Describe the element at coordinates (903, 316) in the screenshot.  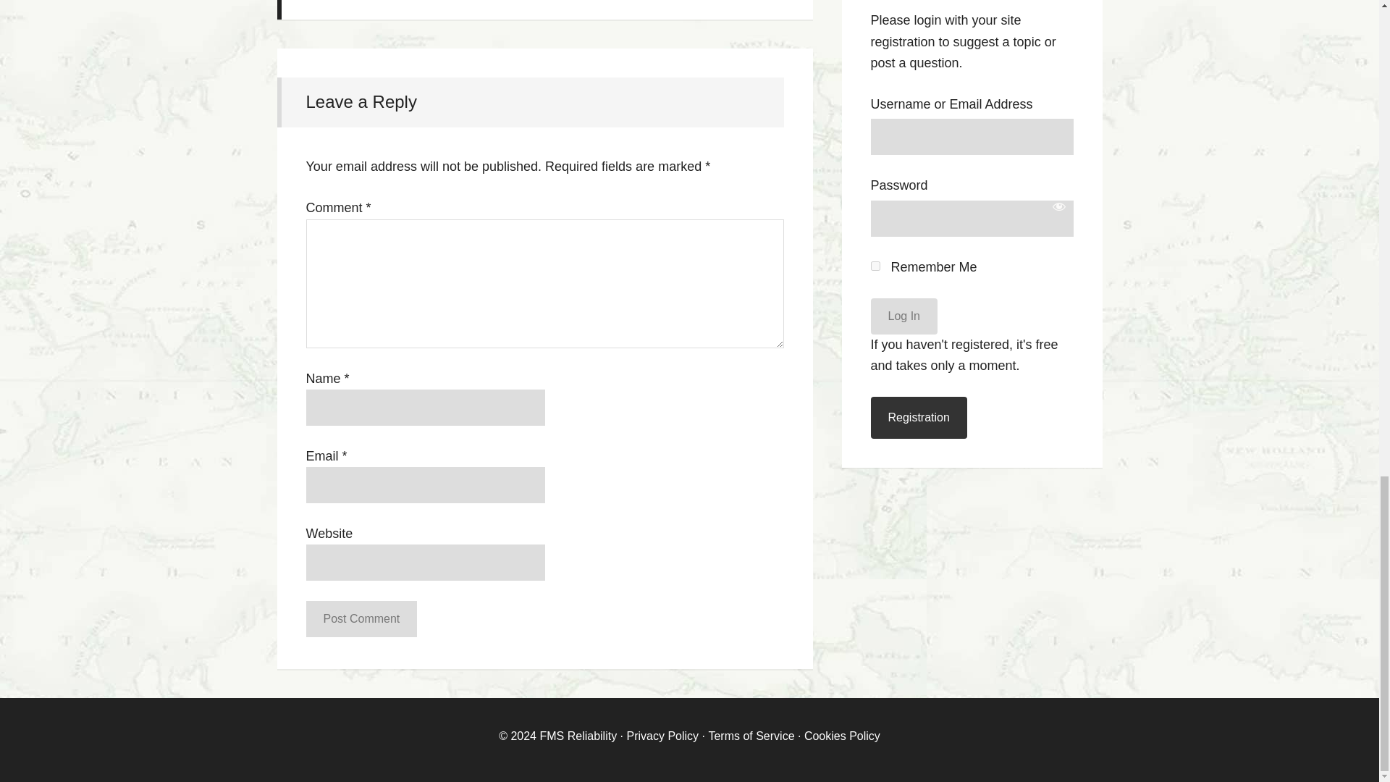
I see `Log In` at that location.